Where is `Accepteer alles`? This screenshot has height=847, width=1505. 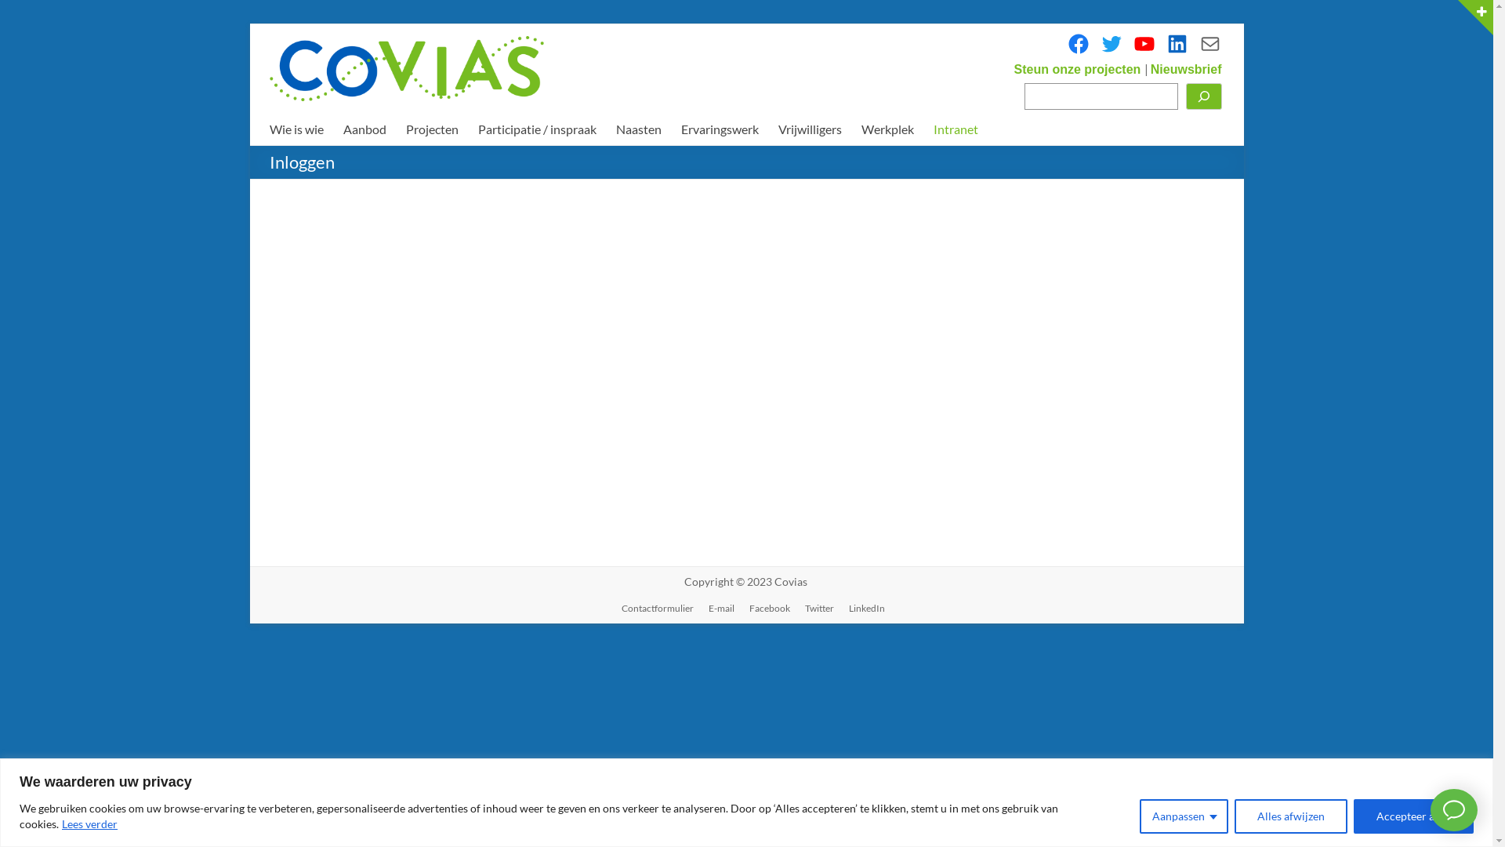 Accepteer alles is located at coordinates (1414, 816).